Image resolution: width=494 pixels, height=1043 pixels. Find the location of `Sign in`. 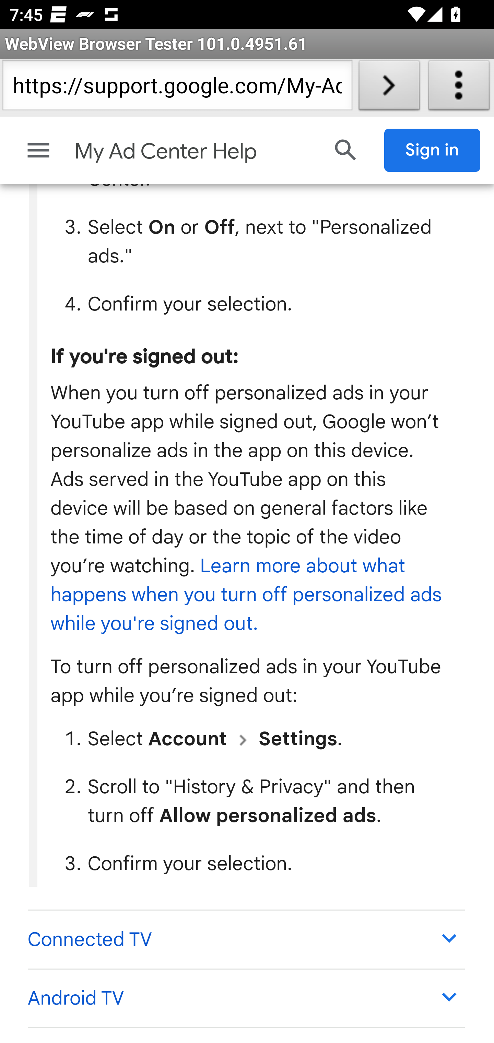

Sign in is located at coordinates (433, 150).